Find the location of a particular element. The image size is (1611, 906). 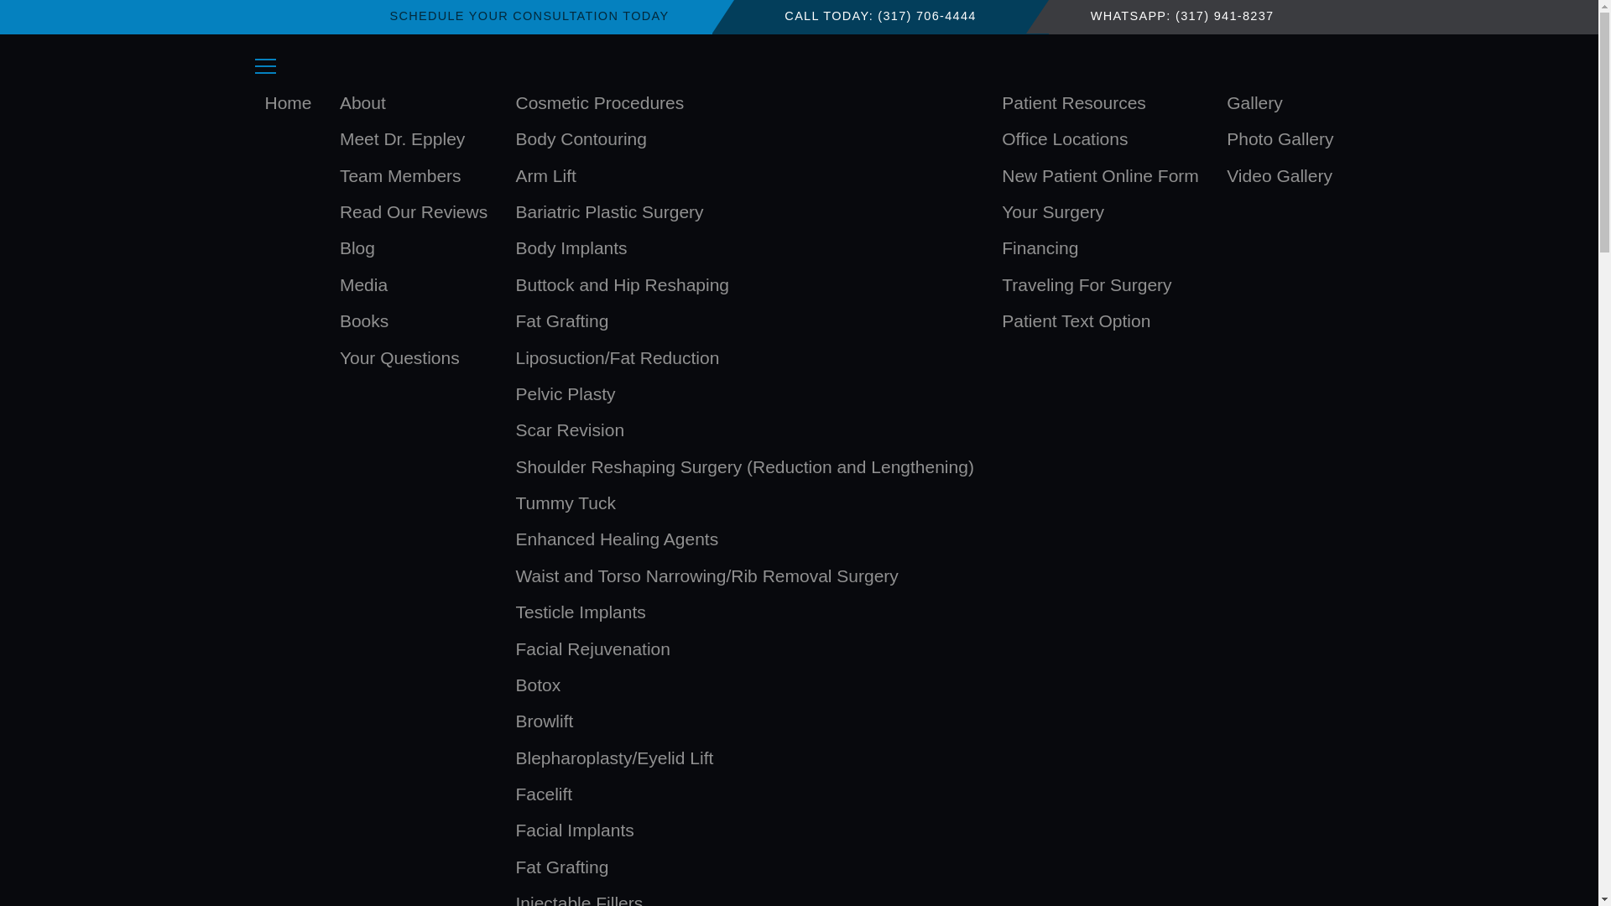

Arm Lift is located at coordinates (545, 175).